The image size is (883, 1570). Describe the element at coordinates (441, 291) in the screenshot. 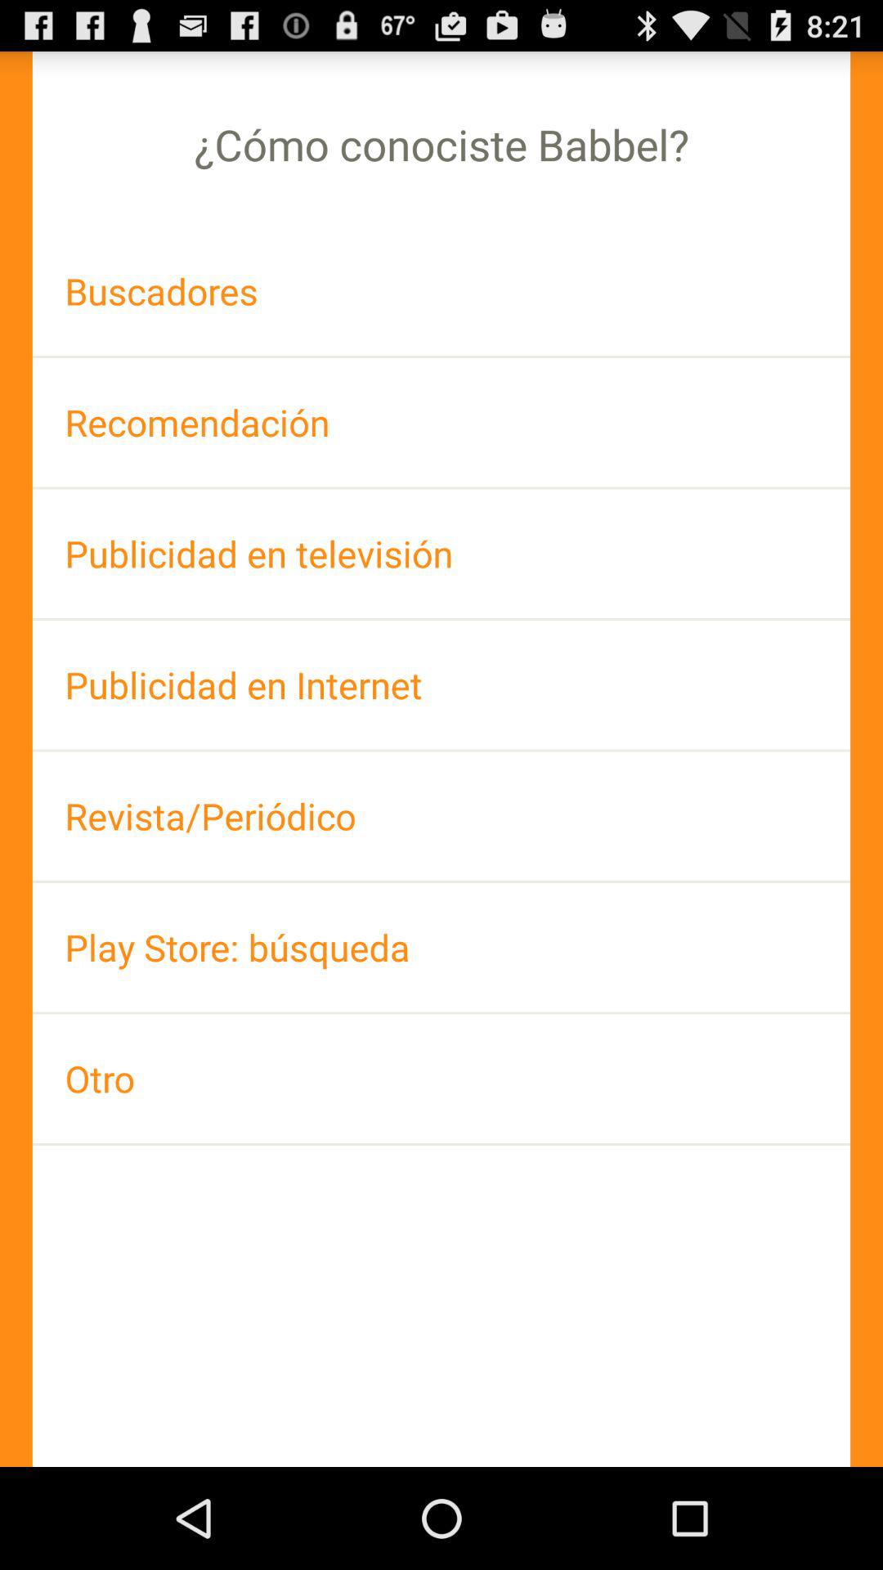

I see `flip to the buscadores item` at that location.